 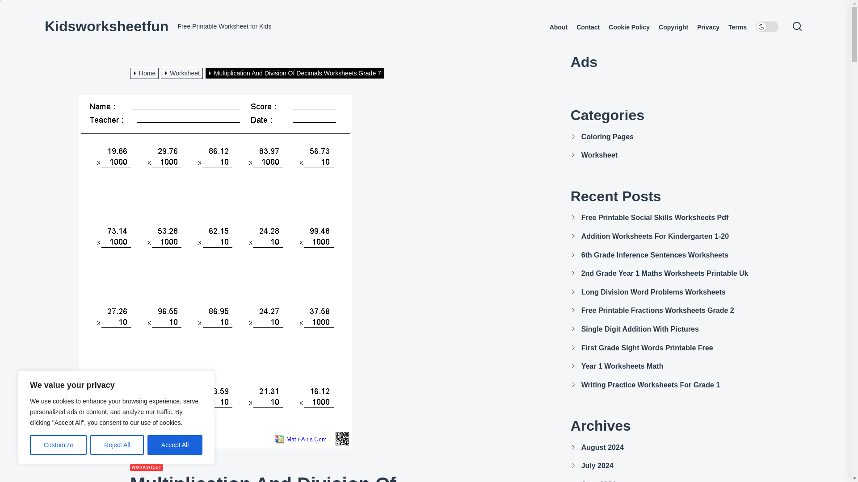 I want to click on Cookie Policy, so click(x=629, y=27).